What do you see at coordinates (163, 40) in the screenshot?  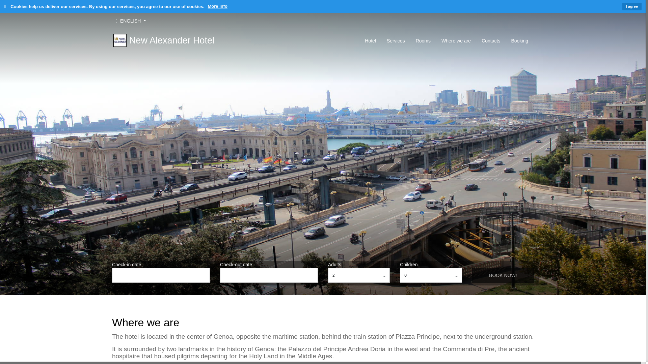 I see `New Alexander Hotel` at bounding box center [163, 40].